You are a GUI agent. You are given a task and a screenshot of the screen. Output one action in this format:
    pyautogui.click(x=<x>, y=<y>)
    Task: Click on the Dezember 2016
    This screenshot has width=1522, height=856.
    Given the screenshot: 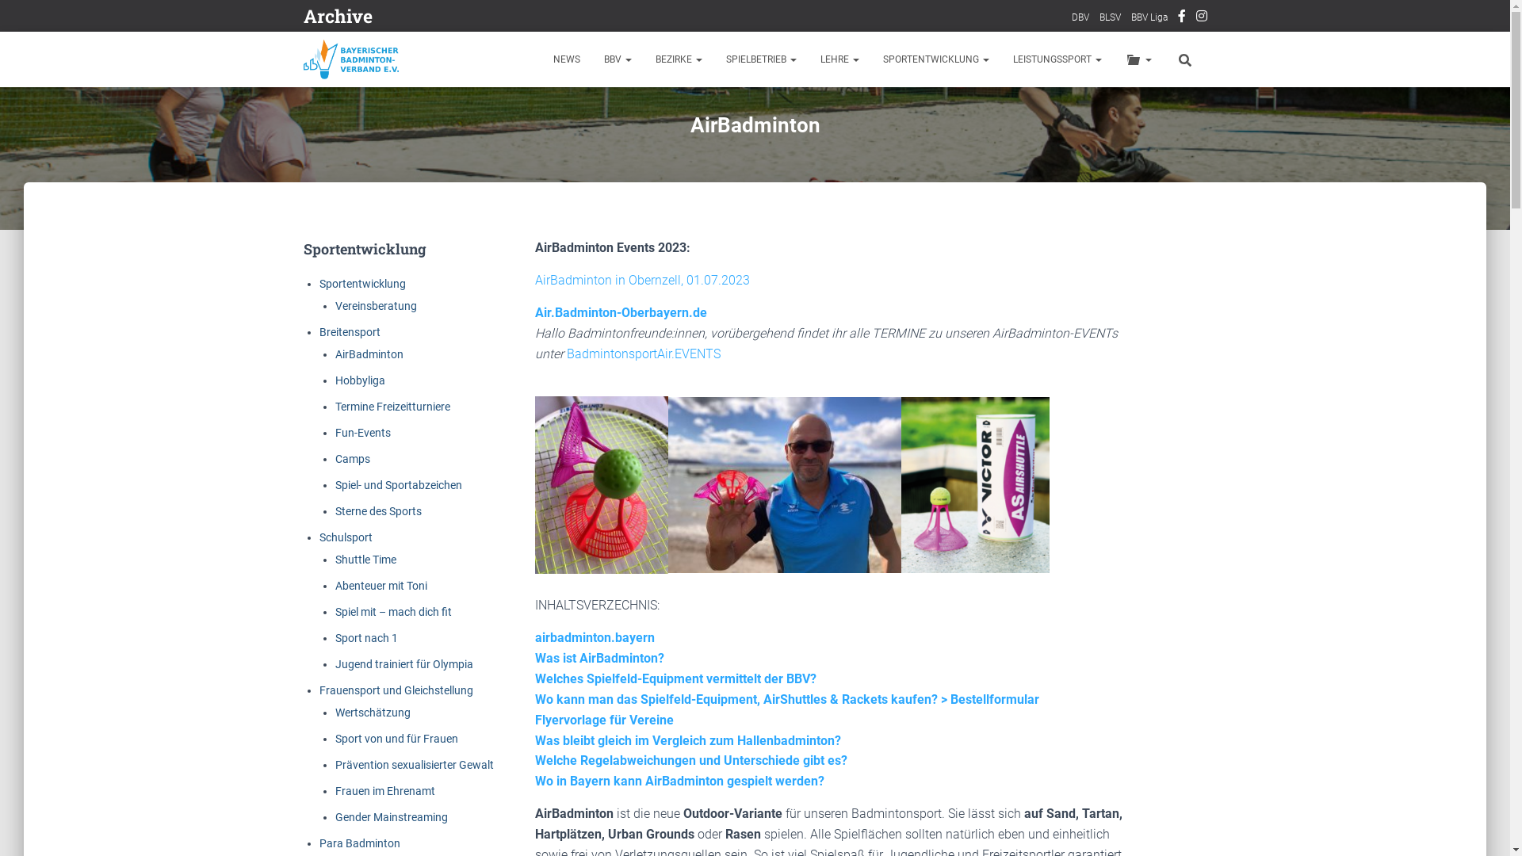 What is the action you would take?
    pyautogui.click(x=648, y=464)
    